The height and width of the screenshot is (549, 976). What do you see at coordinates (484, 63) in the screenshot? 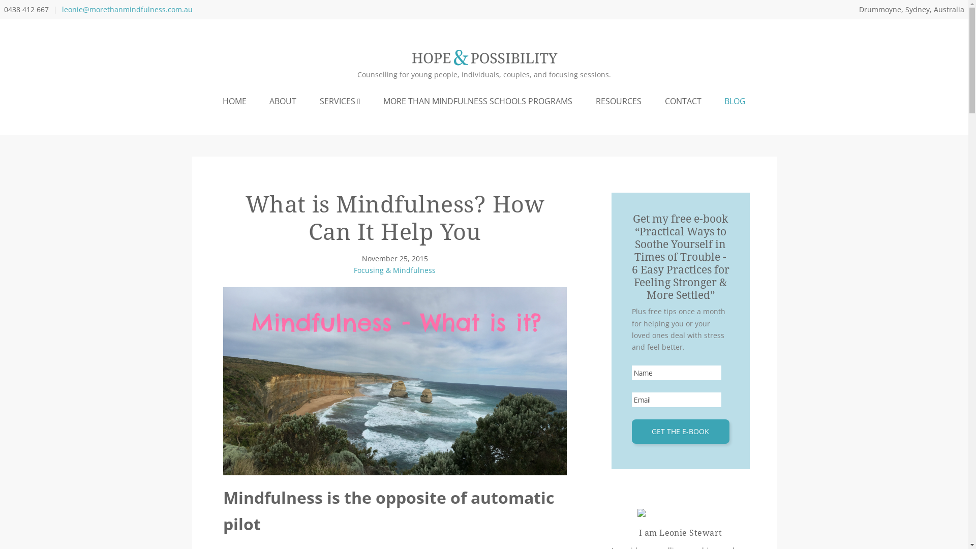
I see `Hope and Possibility` at bounding box center [484, 63].